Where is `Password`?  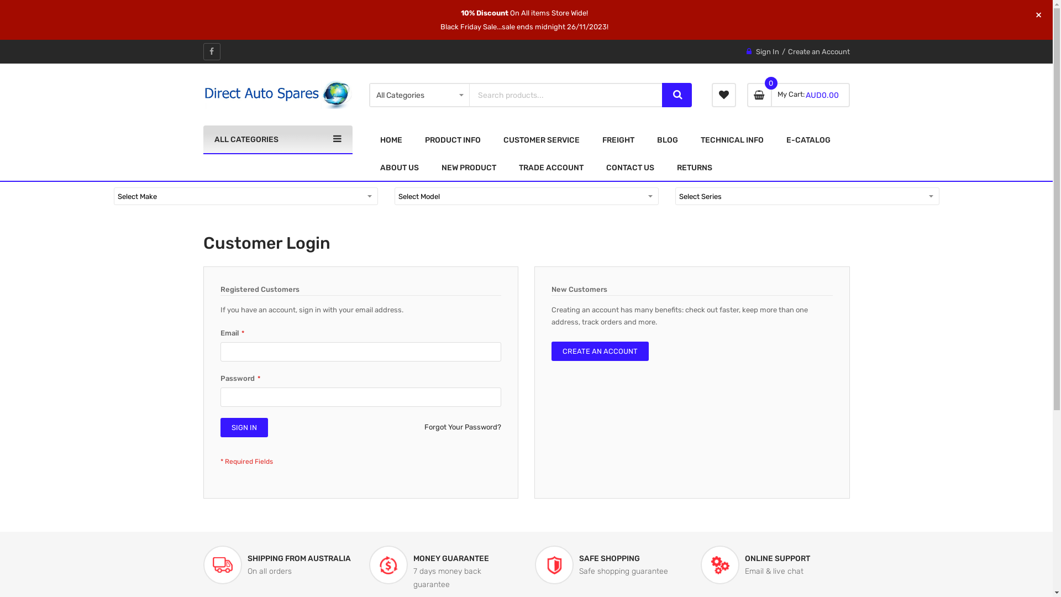 Password is located at coordinates (360, 397).